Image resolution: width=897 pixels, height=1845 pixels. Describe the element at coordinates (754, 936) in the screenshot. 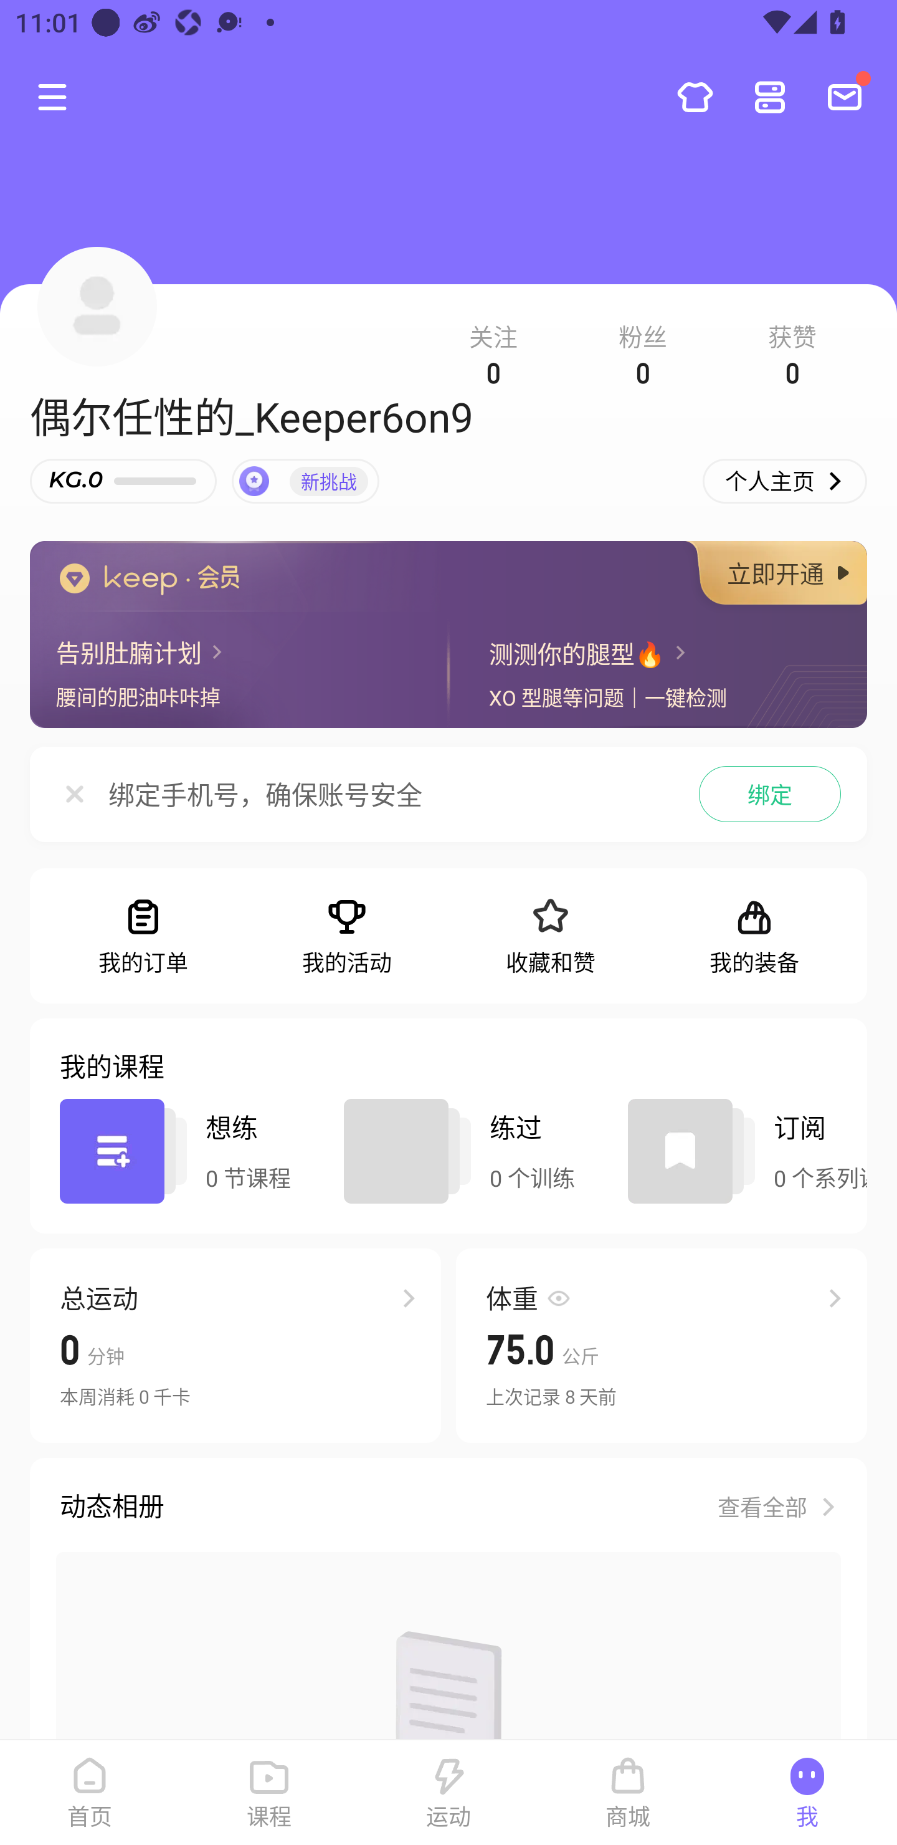

I see `我的装备` at that location.